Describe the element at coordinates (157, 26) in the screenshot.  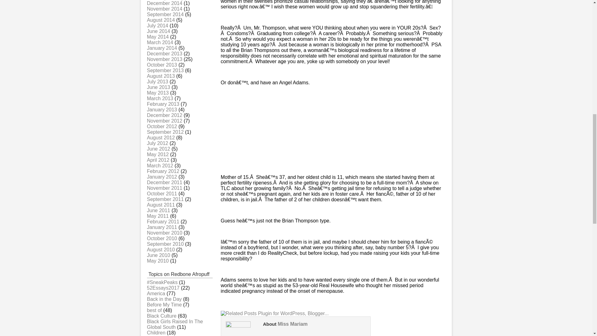
I see `July 2014` at that location.